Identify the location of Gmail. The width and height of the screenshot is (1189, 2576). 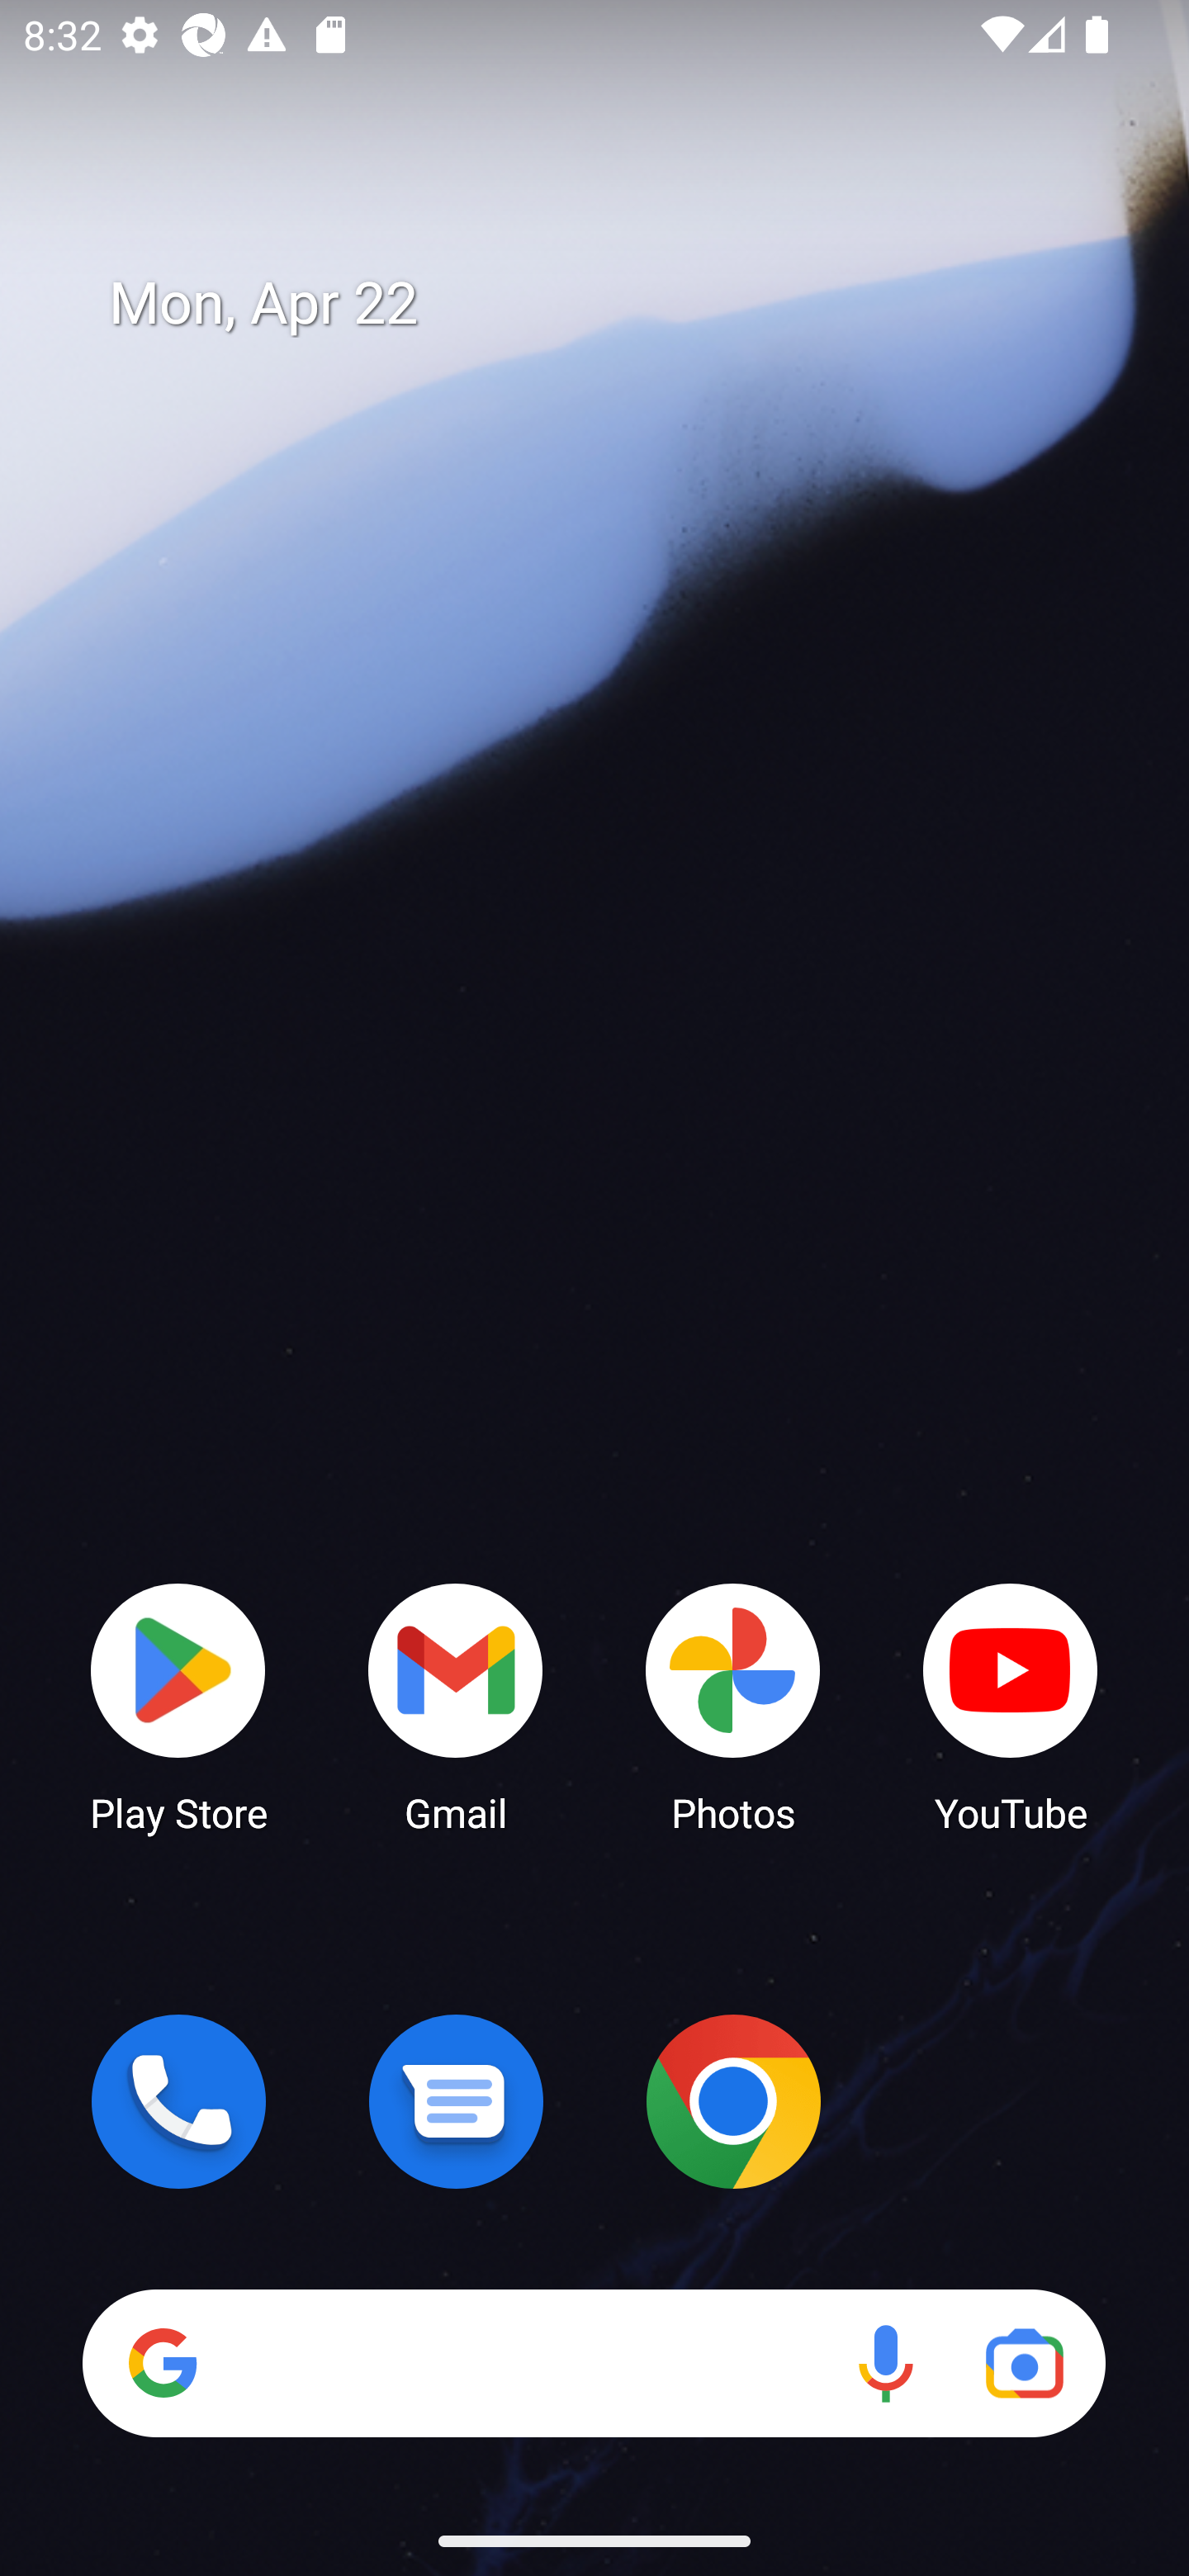
(456, 1706).